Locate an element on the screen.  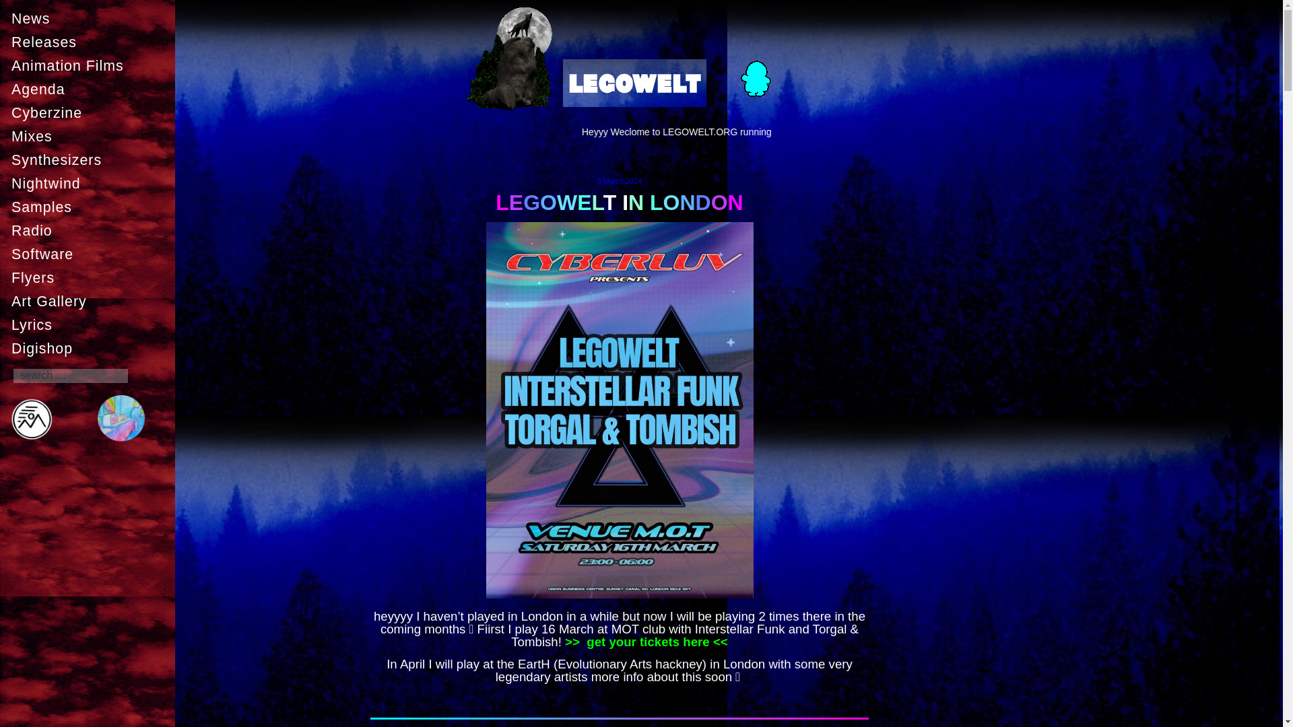
Digishop is located at coordinates (90, 348).